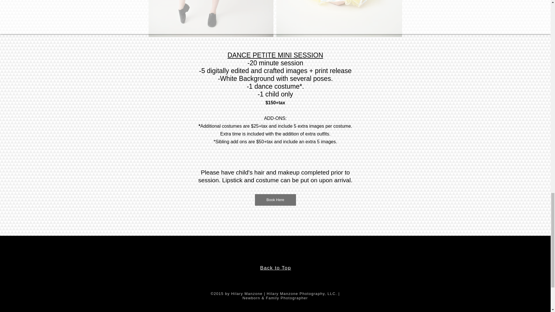 The image size is (555, 312). What do you see at coordinates (275, 200) in the screenshot?
I see `Book Here` at bounding box center [275, 200].